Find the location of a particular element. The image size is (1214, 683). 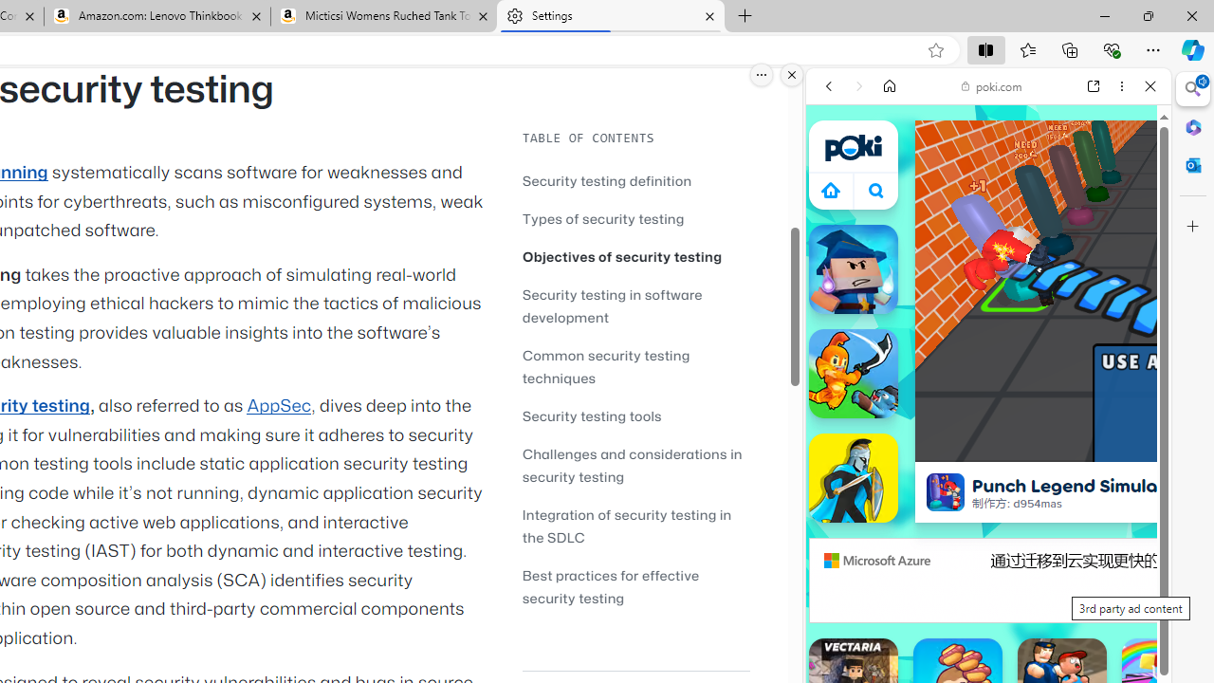

Security testing tools is located at coordinates (592, 415).